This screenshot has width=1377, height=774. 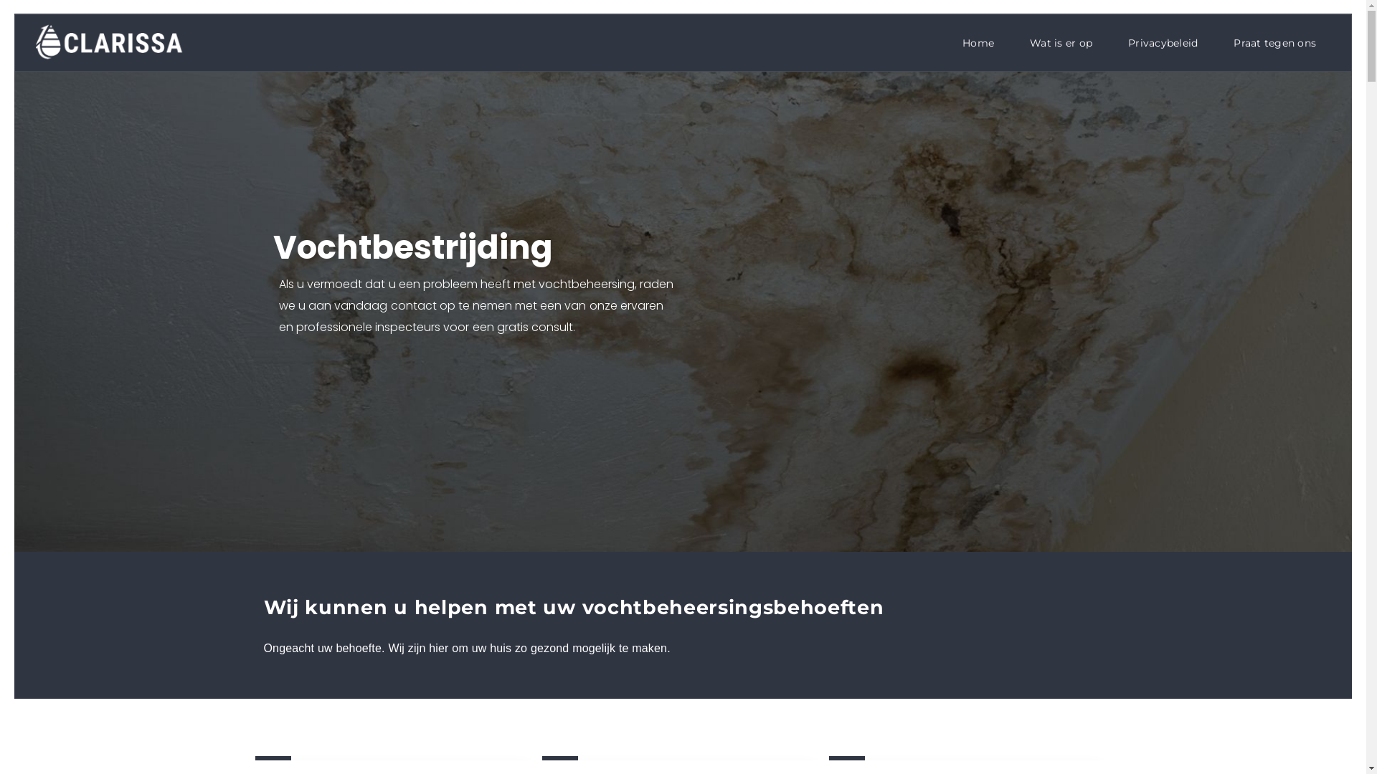 What do you see at coordinates (1163, 43) in the screenshot?
I see `Privacybeleid` at bounding box center [1163, 43].